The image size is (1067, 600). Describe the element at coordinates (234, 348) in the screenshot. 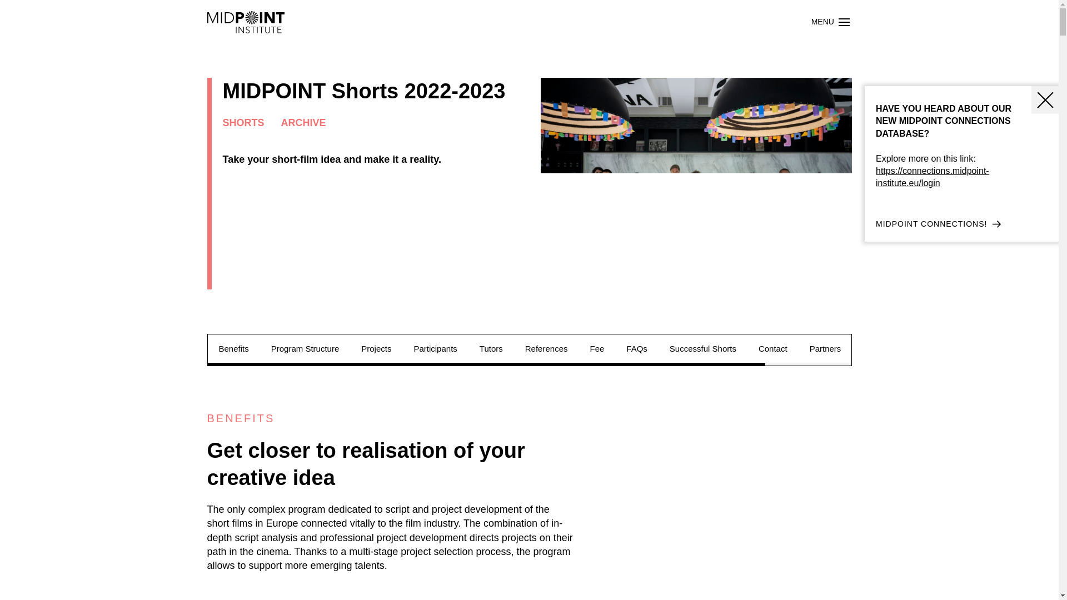

I see `Benefits` at that location.